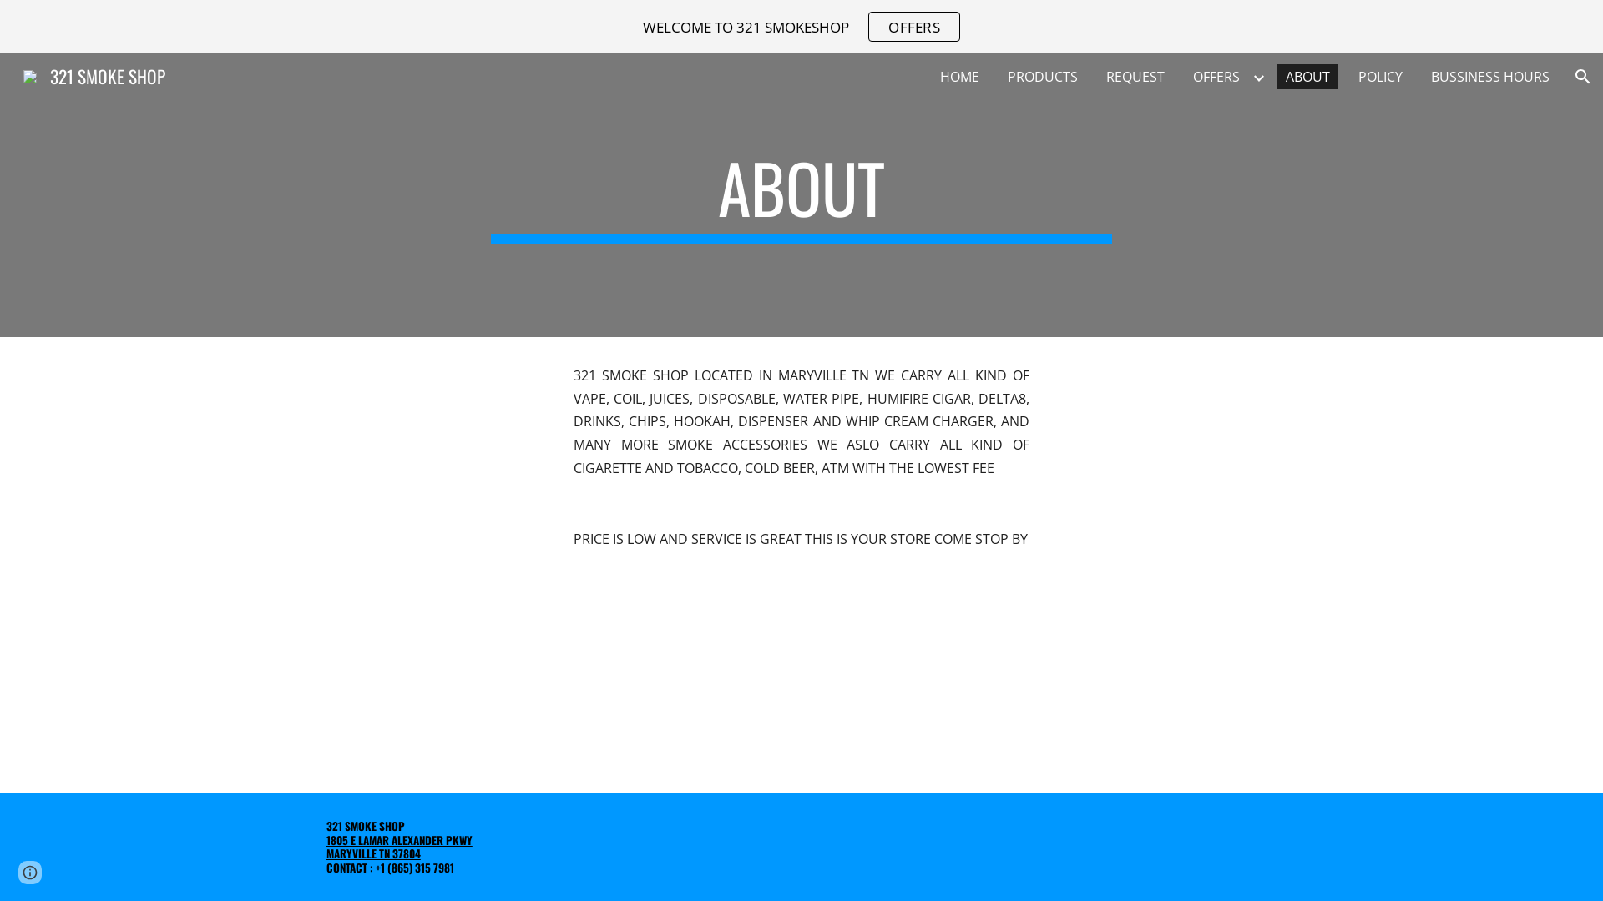 This screenshot has height=901, width=1603. What do you see at coordinates (374, 854) in the screenshot?
I see `MARYVILLE TN 37804` at bounding box center [374, 854].